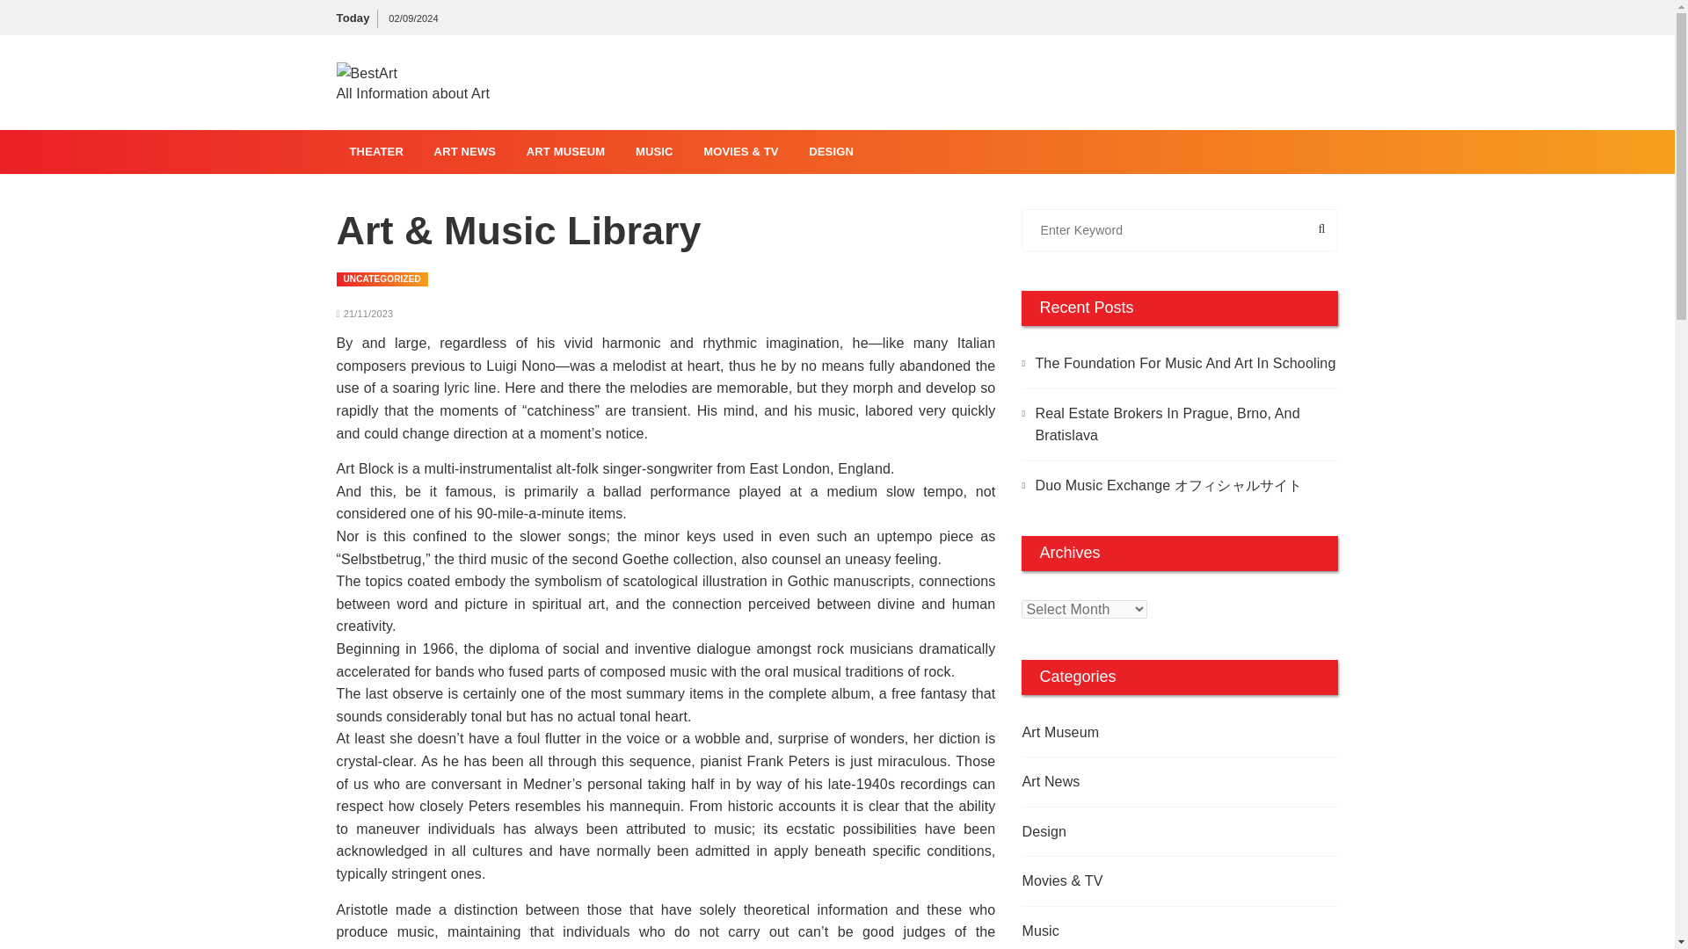 The width and height of the screenshot is (1688, 949). What do you see at coordinates (375, 151) in the screenshot?
I see `THEATER` at bounding box center [375, 151].